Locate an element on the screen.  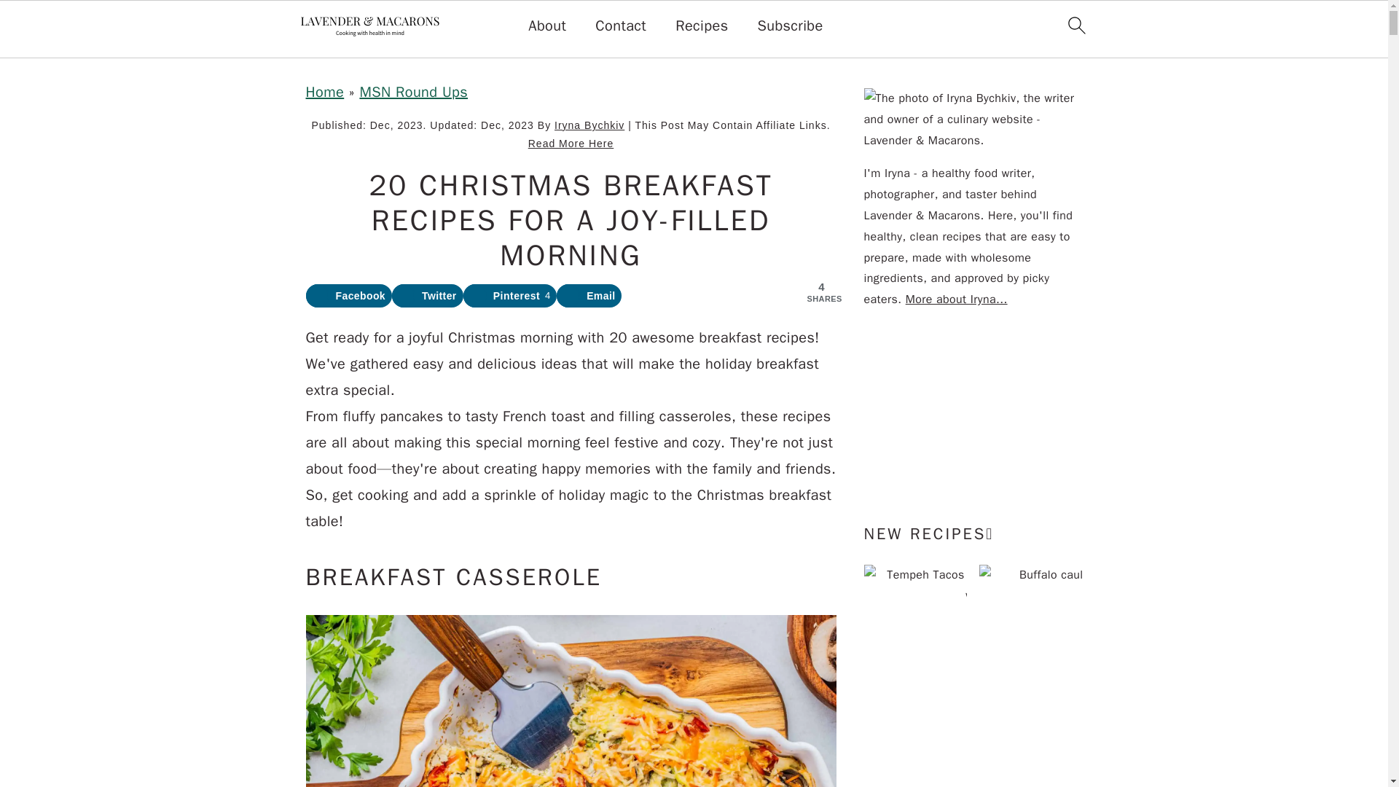
search icon is located at coordinates (1075, 25).